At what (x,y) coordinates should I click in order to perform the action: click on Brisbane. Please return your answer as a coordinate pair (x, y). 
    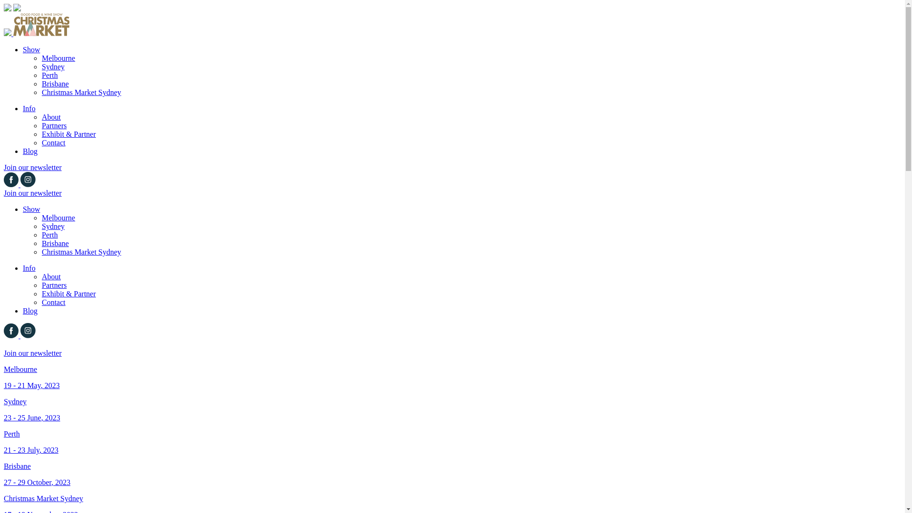
    Looking at the image, I should click on (55, 84).